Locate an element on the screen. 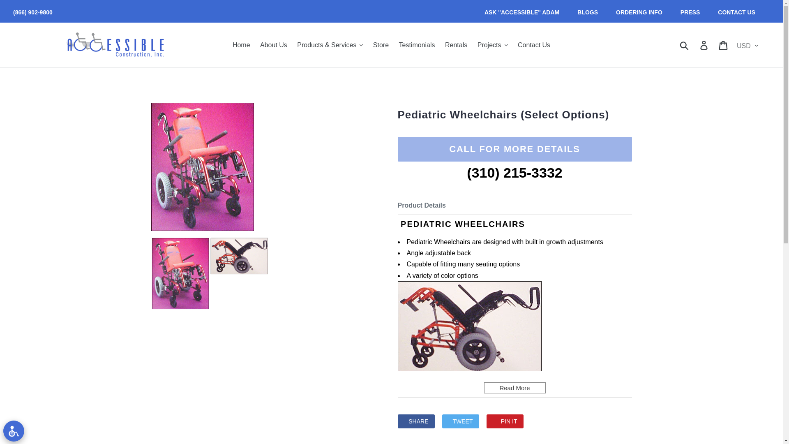 The width and height of the screenshot is (789, 444). Testimonials is located at coordinates (417, 44).